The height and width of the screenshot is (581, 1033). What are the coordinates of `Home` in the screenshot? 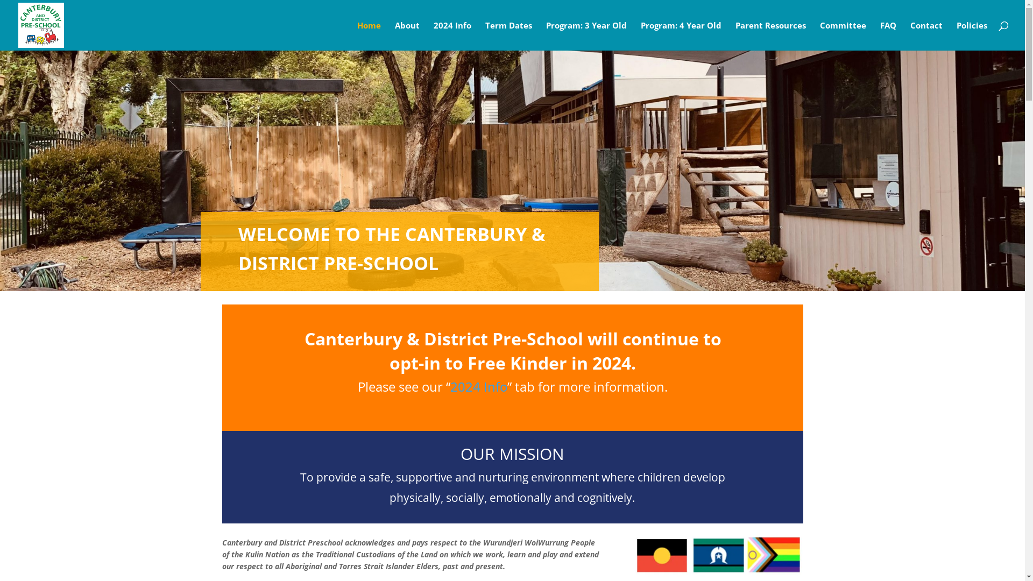 It's located at (369, 36).